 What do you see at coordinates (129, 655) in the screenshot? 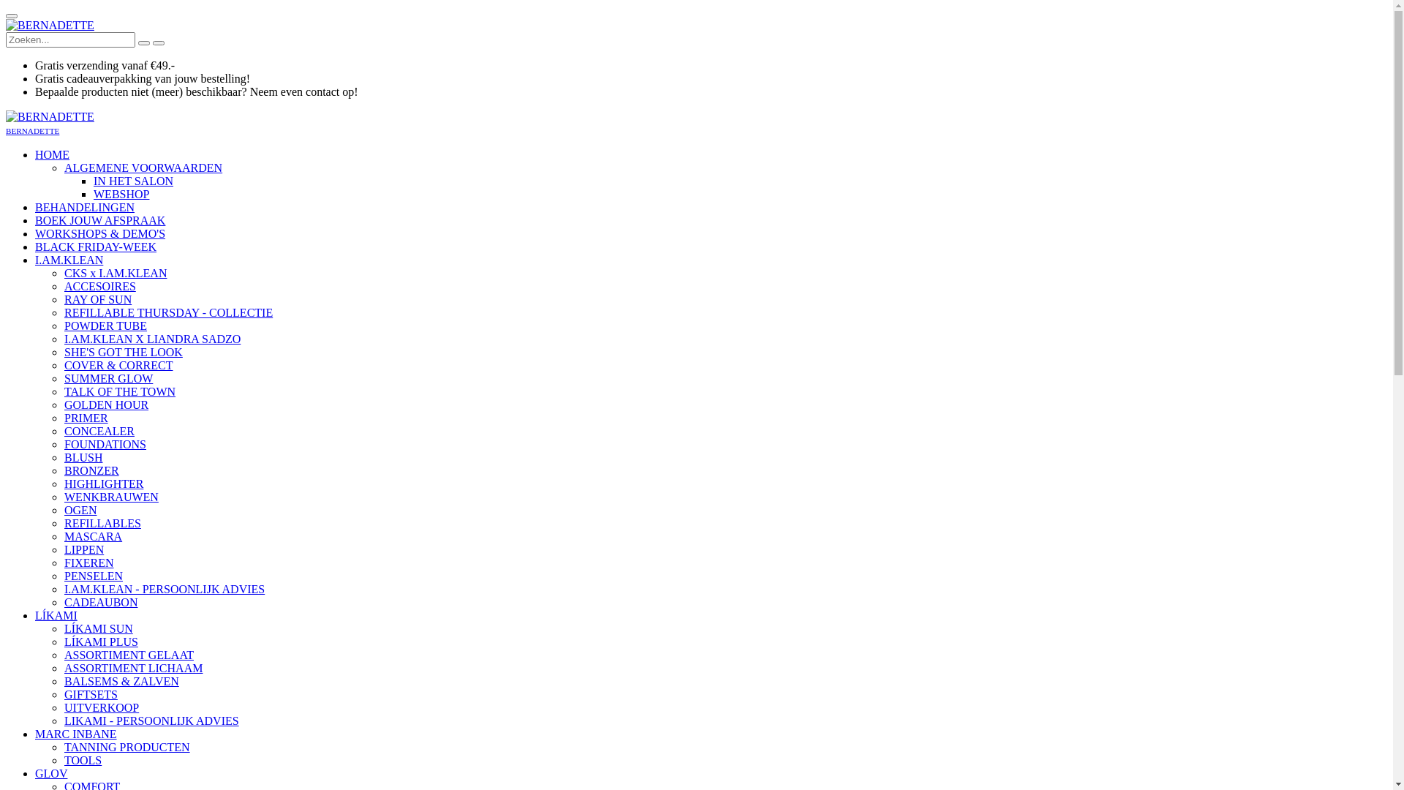
I see `ASSORTIMENT GELAAT` at bounding box center [129, 655].